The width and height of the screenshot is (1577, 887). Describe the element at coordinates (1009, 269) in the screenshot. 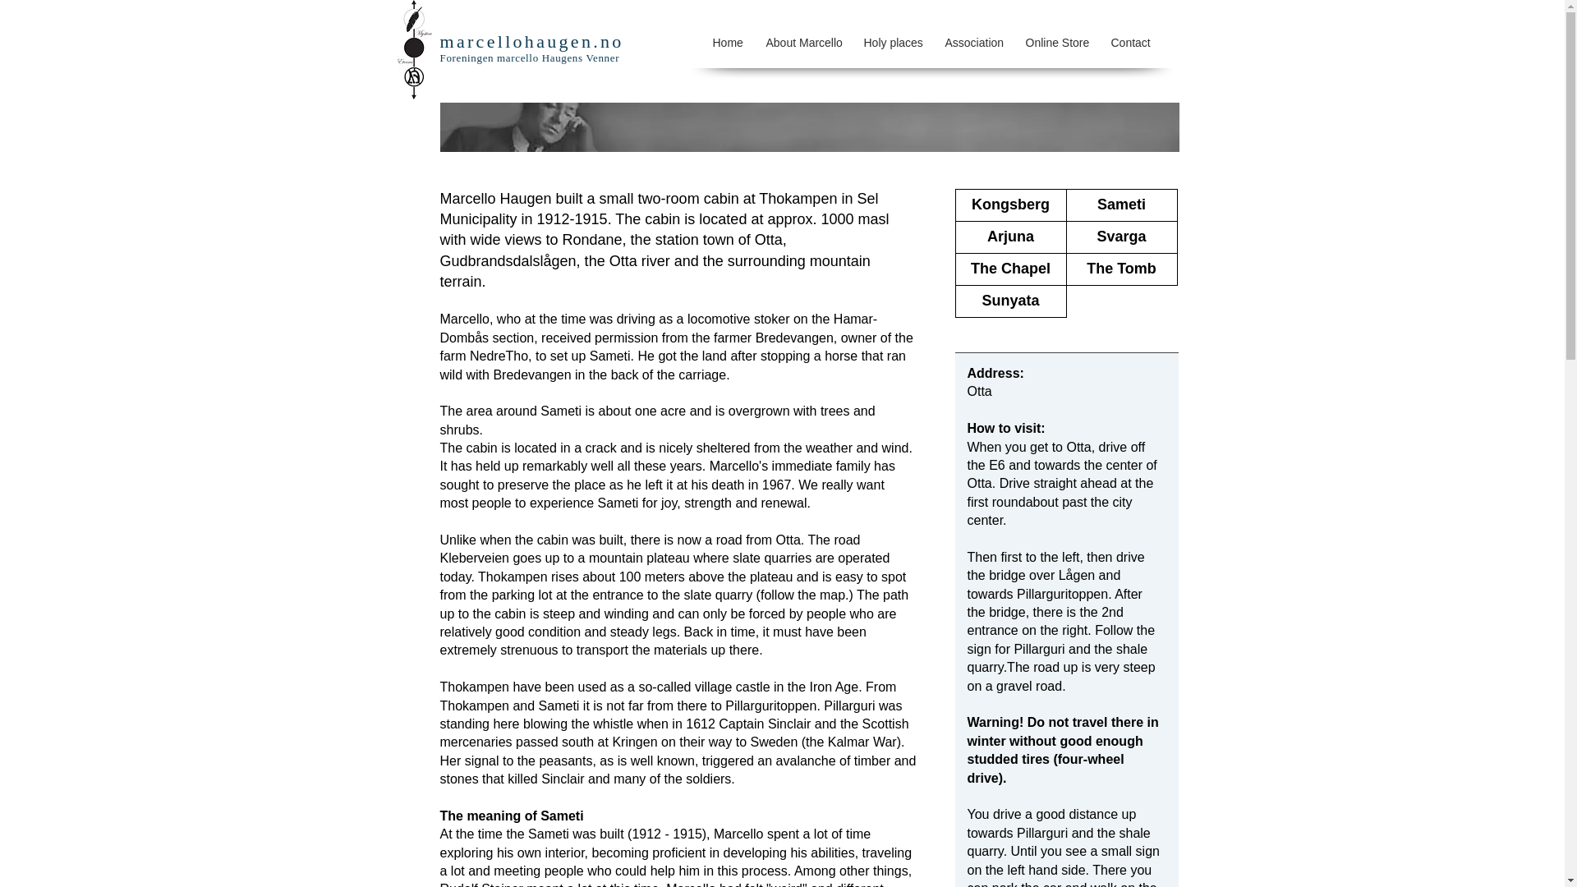

I see `The Chapel` at that location.